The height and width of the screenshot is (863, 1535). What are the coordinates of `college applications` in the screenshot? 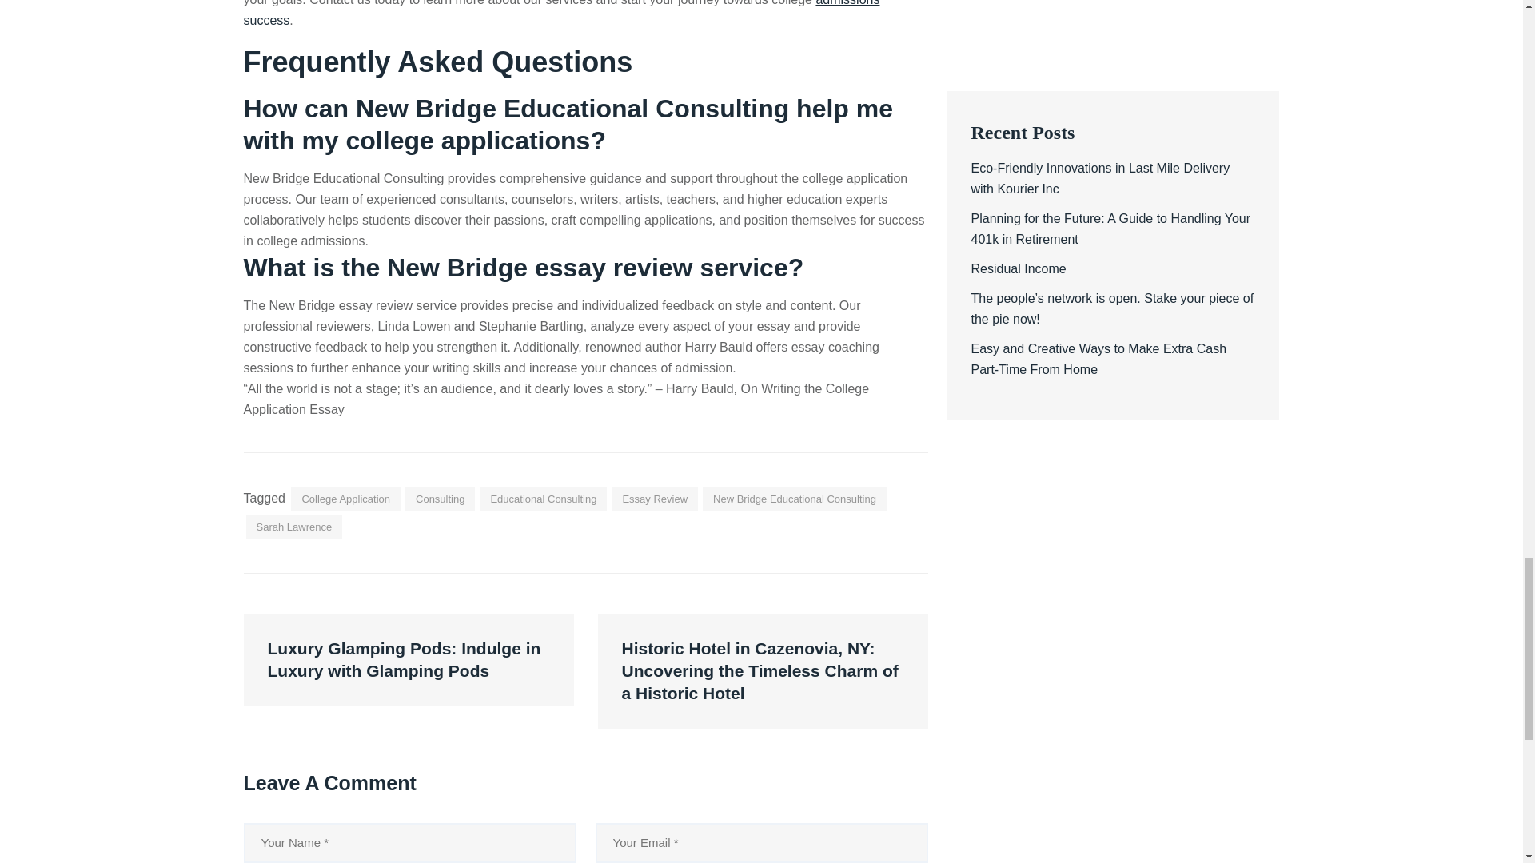 It's located at (468, 141).